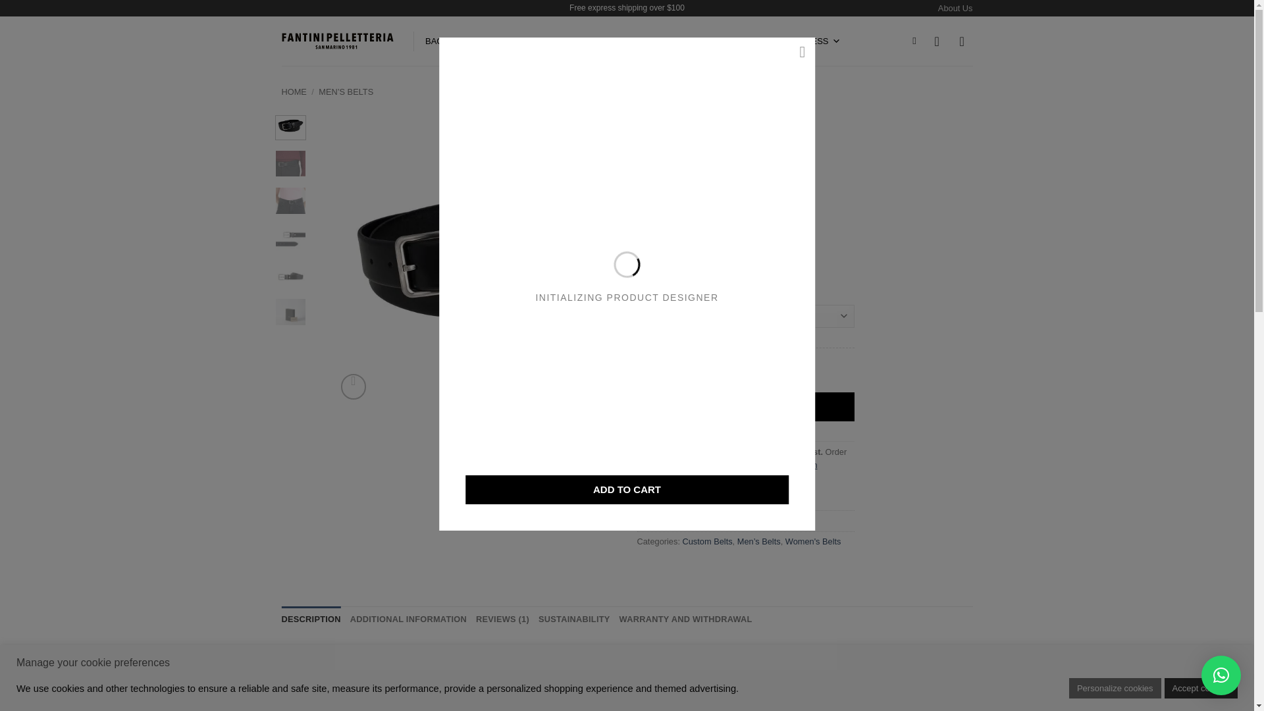  I want to click on BACKPACKS, so click(508, 41).